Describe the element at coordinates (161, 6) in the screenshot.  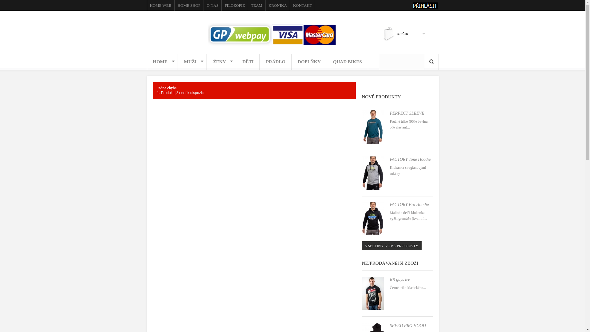
I see `HOME WEB` at that location.